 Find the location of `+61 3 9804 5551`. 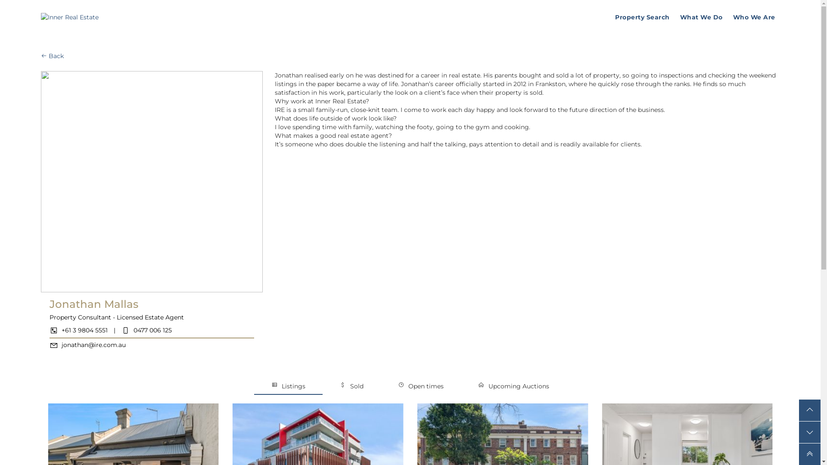

+61 3 9804 5551 is located at coordinates (79, 330).